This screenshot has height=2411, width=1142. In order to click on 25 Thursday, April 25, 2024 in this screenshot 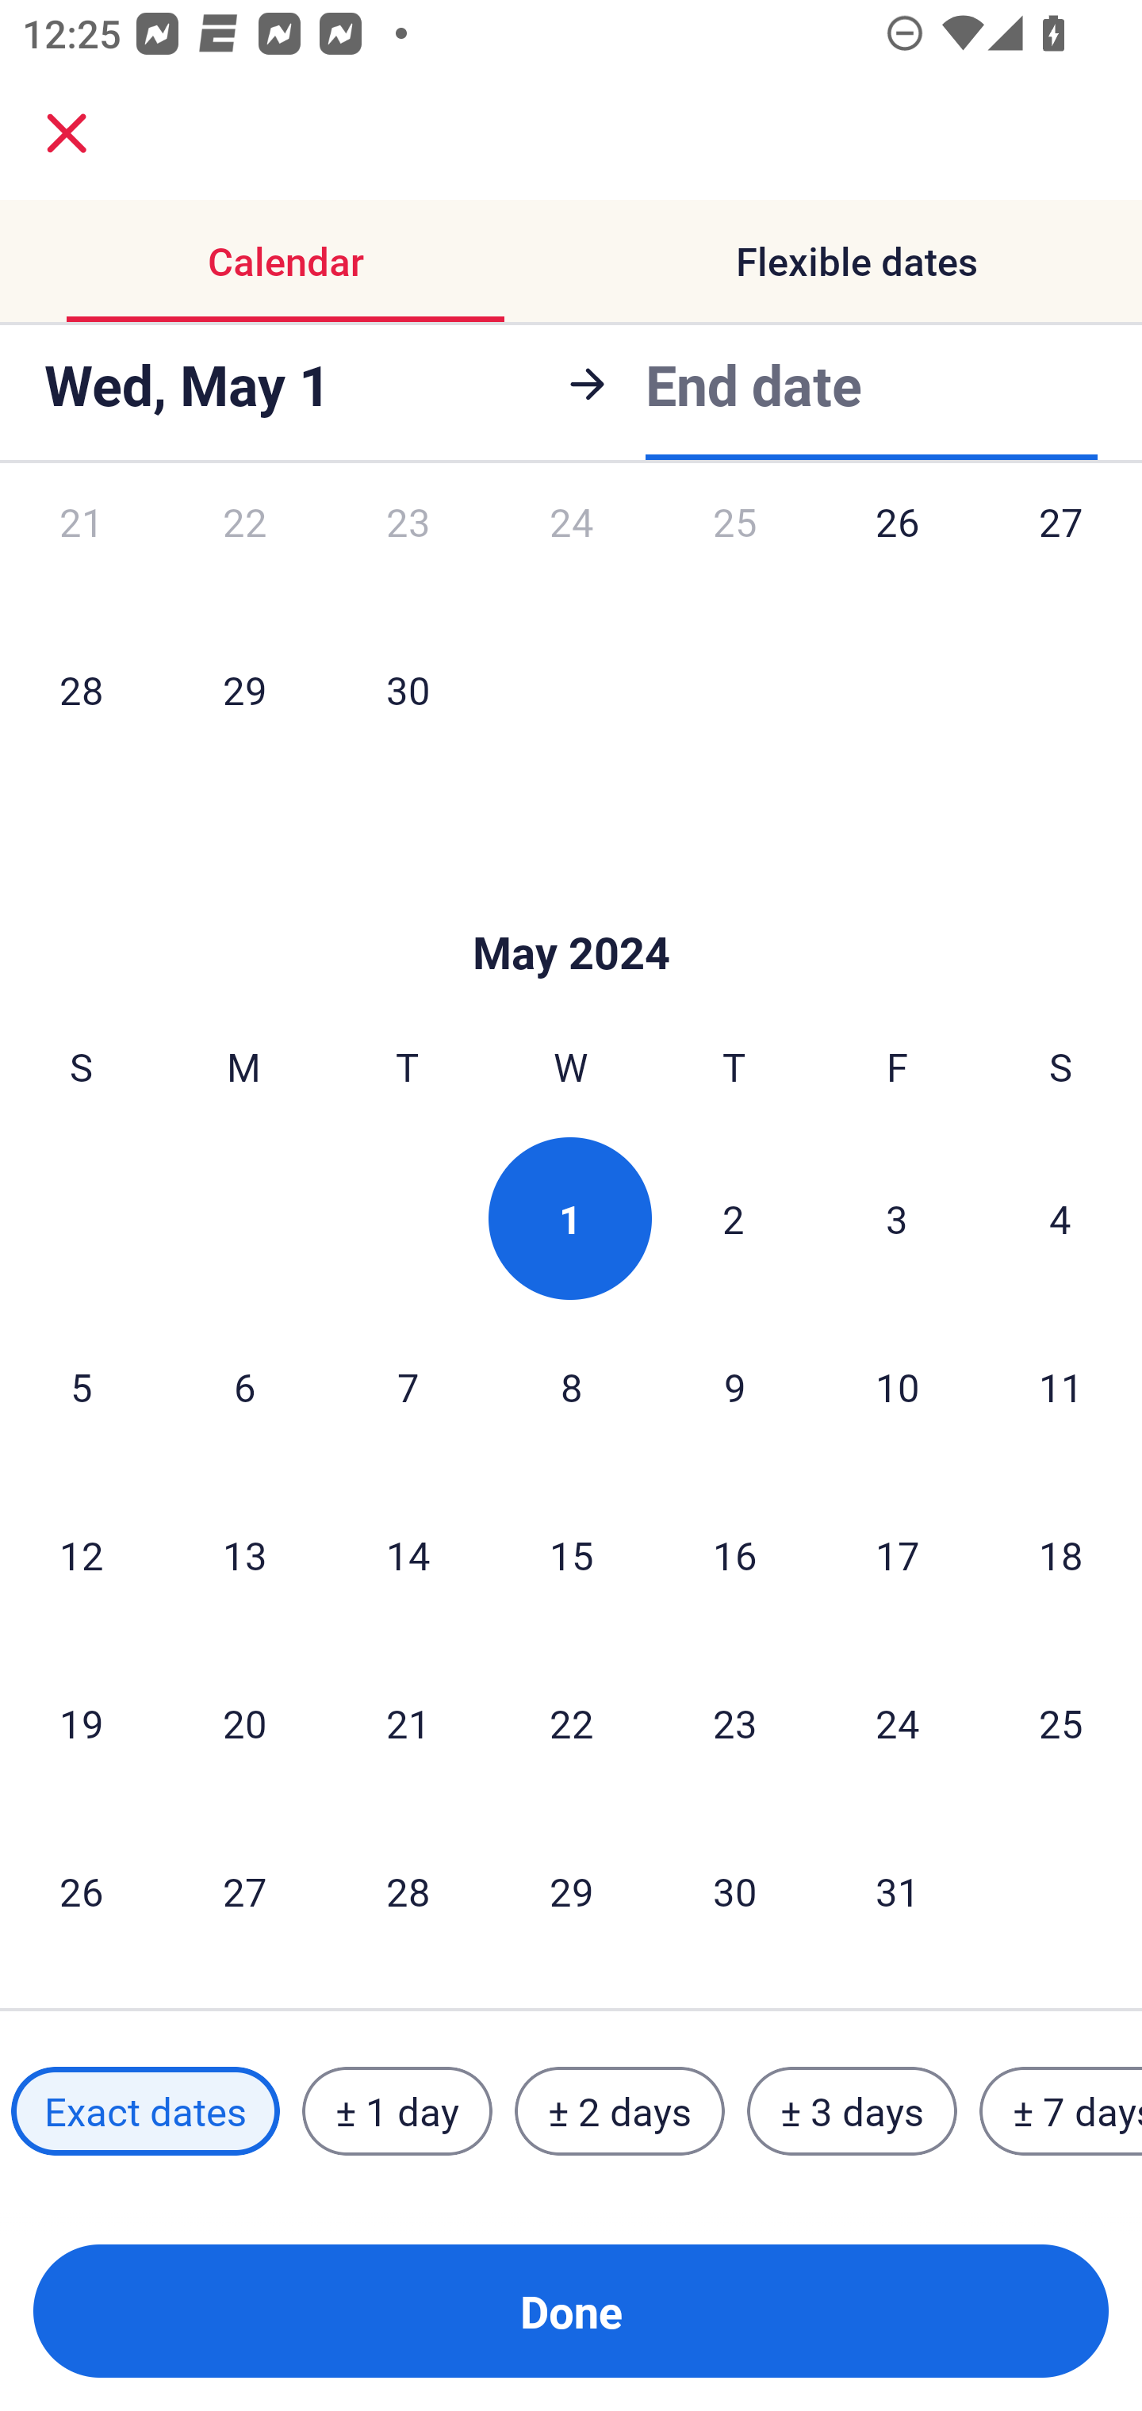, I will do `click(734, 555)`.